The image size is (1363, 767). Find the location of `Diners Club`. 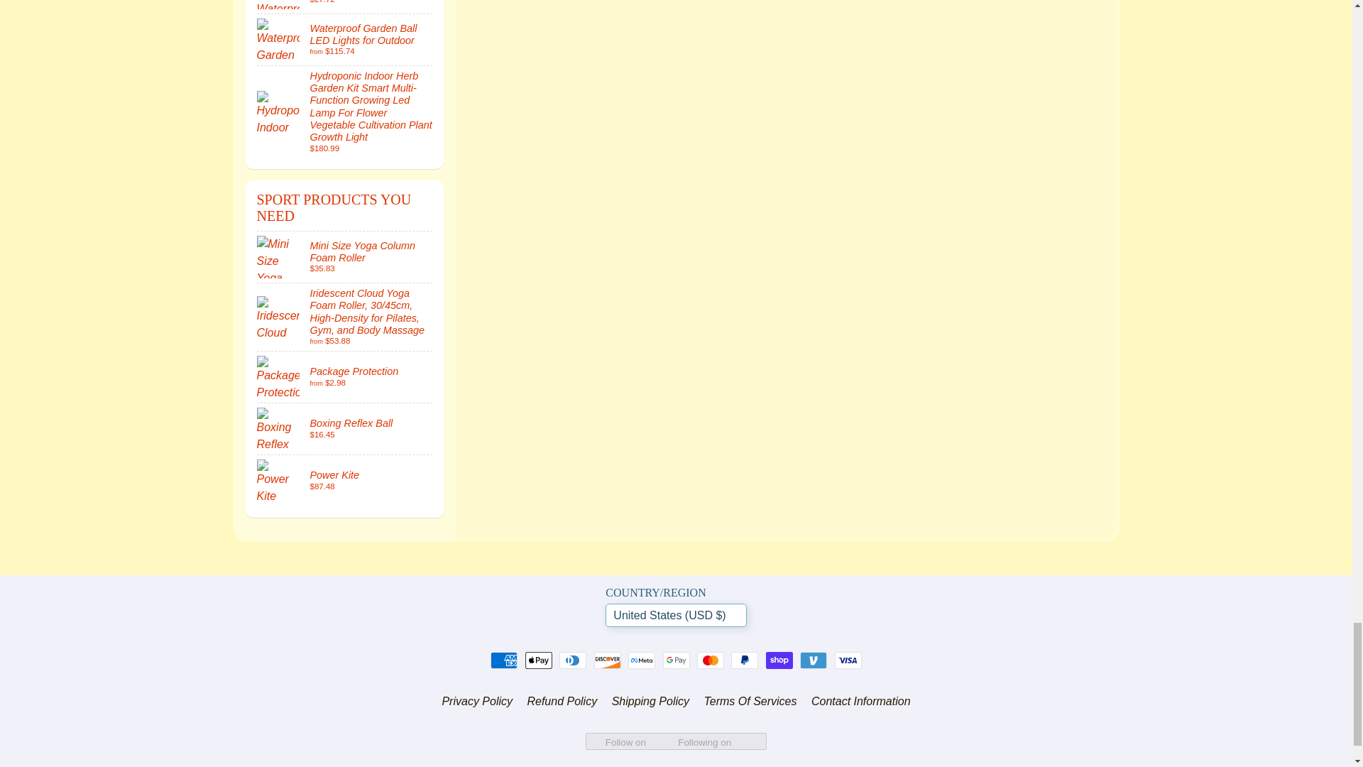

Diners Club is located at coordinates (572, 660).